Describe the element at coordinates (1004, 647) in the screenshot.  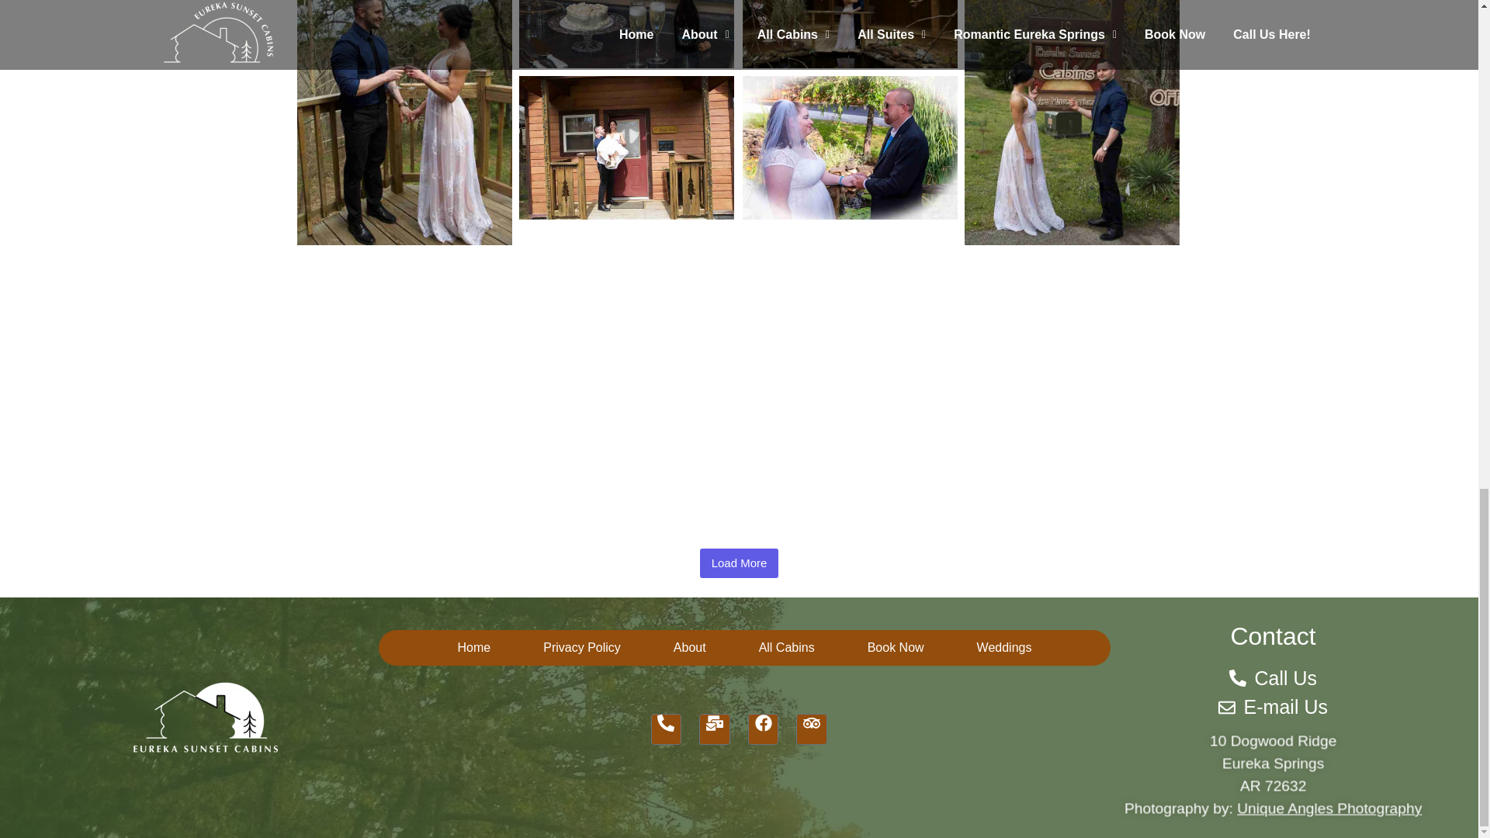
I see `Weddings` at that location.